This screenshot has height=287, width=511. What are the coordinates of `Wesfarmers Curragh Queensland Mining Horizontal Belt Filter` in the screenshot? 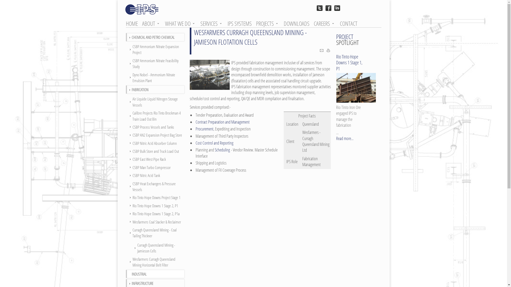 It's located at (155, 262).